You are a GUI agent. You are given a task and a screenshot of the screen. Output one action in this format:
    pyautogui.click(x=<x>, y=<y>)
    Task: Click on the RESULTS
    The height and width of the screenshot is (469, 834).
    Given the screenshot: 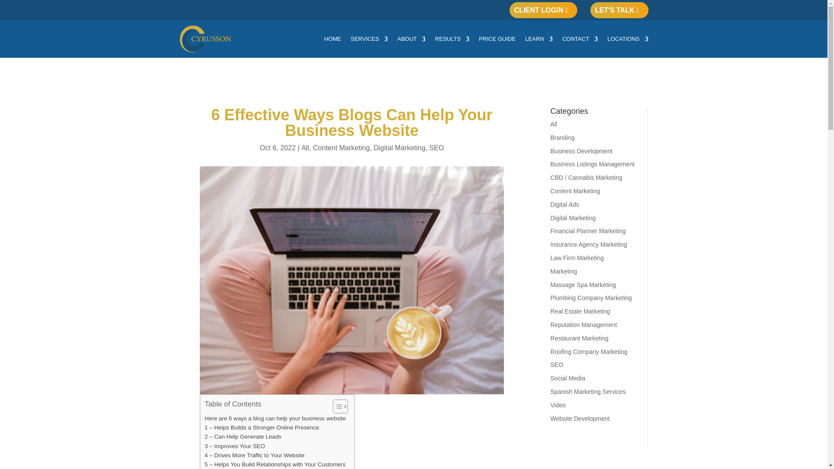 What is the action you would take?
    pyautogui.click(x=452, y=39)
    